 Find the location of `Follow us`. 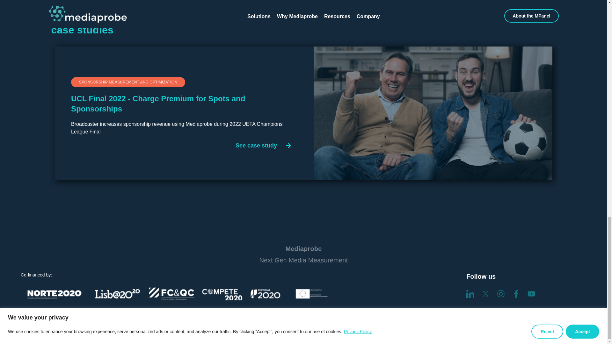

Follow us is located at coordinates (181, 82).